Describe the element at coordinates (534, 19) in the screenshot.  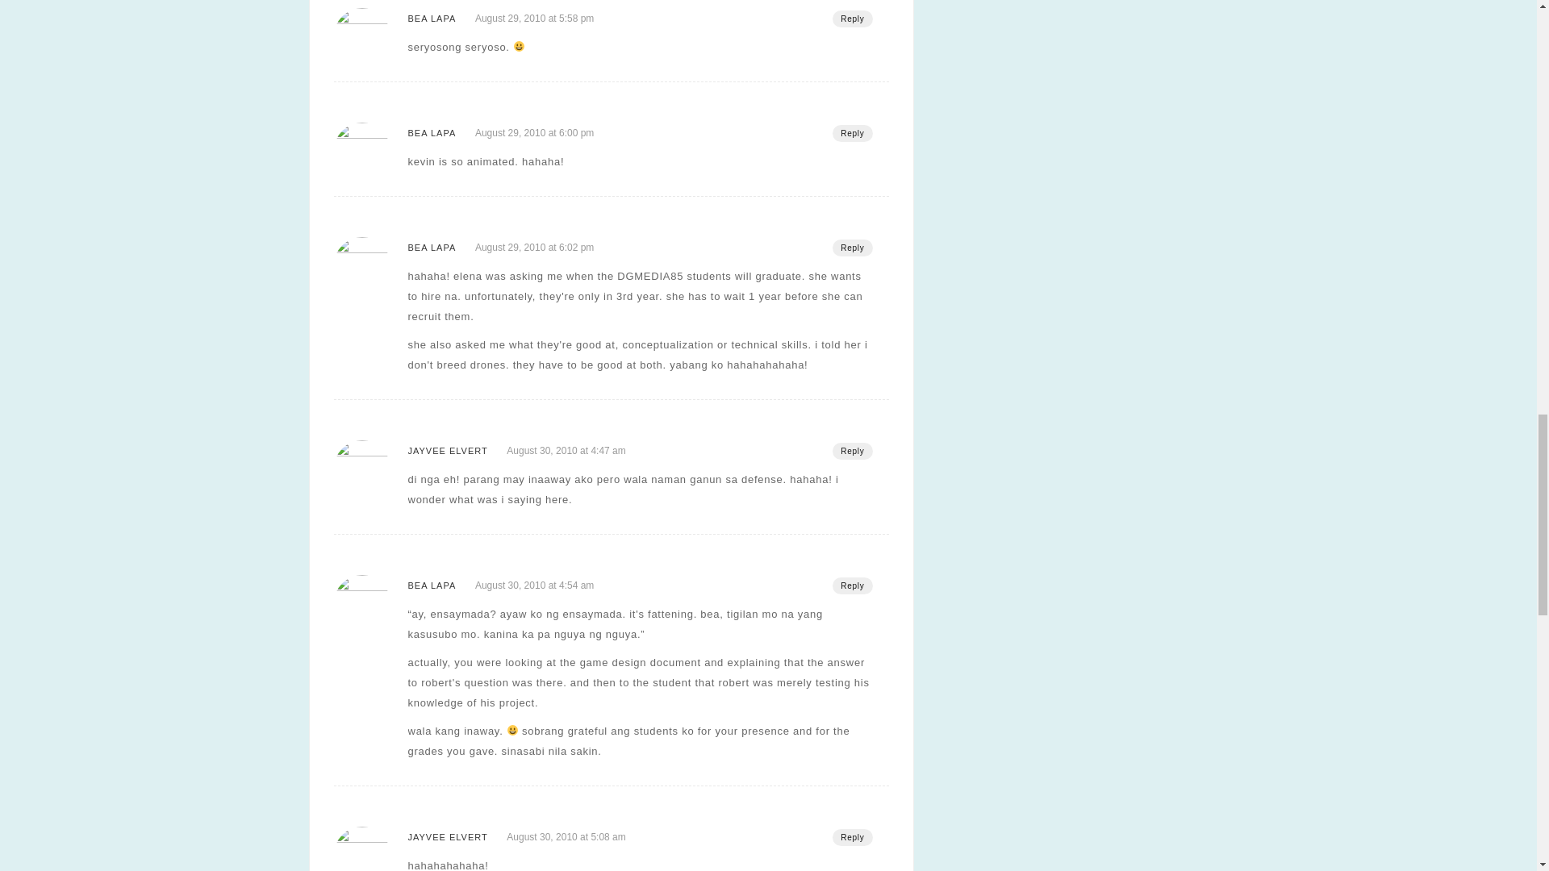
I see `August 29, 2010 at 5:58 pm` at that location.